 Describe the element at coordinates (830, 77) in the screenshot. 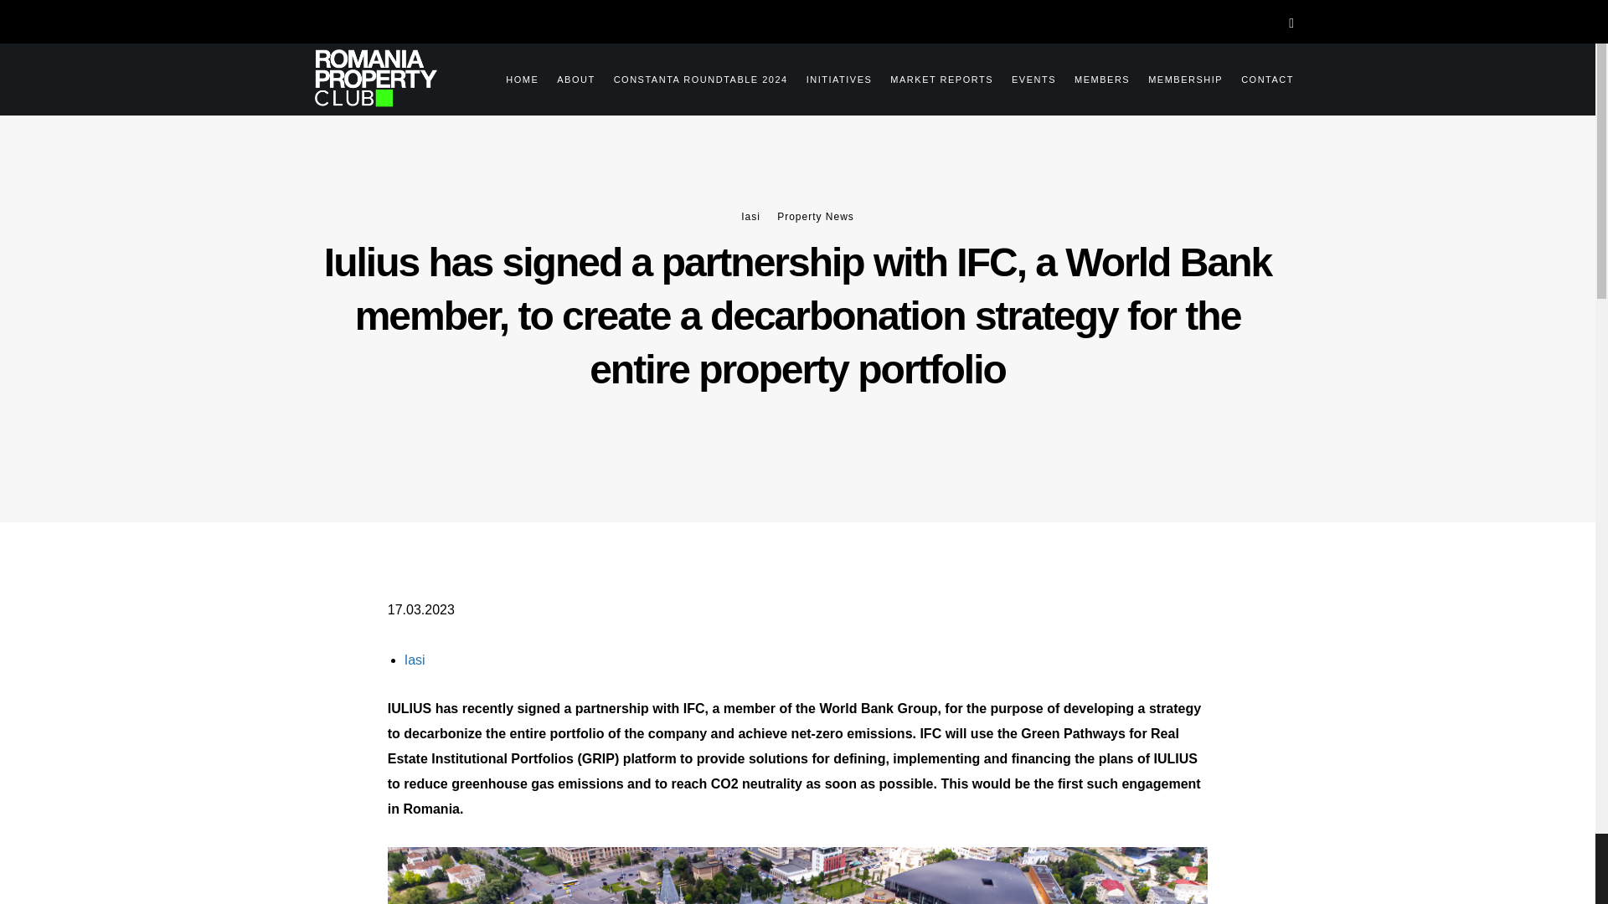

I see `INITIATIVES` at that location.